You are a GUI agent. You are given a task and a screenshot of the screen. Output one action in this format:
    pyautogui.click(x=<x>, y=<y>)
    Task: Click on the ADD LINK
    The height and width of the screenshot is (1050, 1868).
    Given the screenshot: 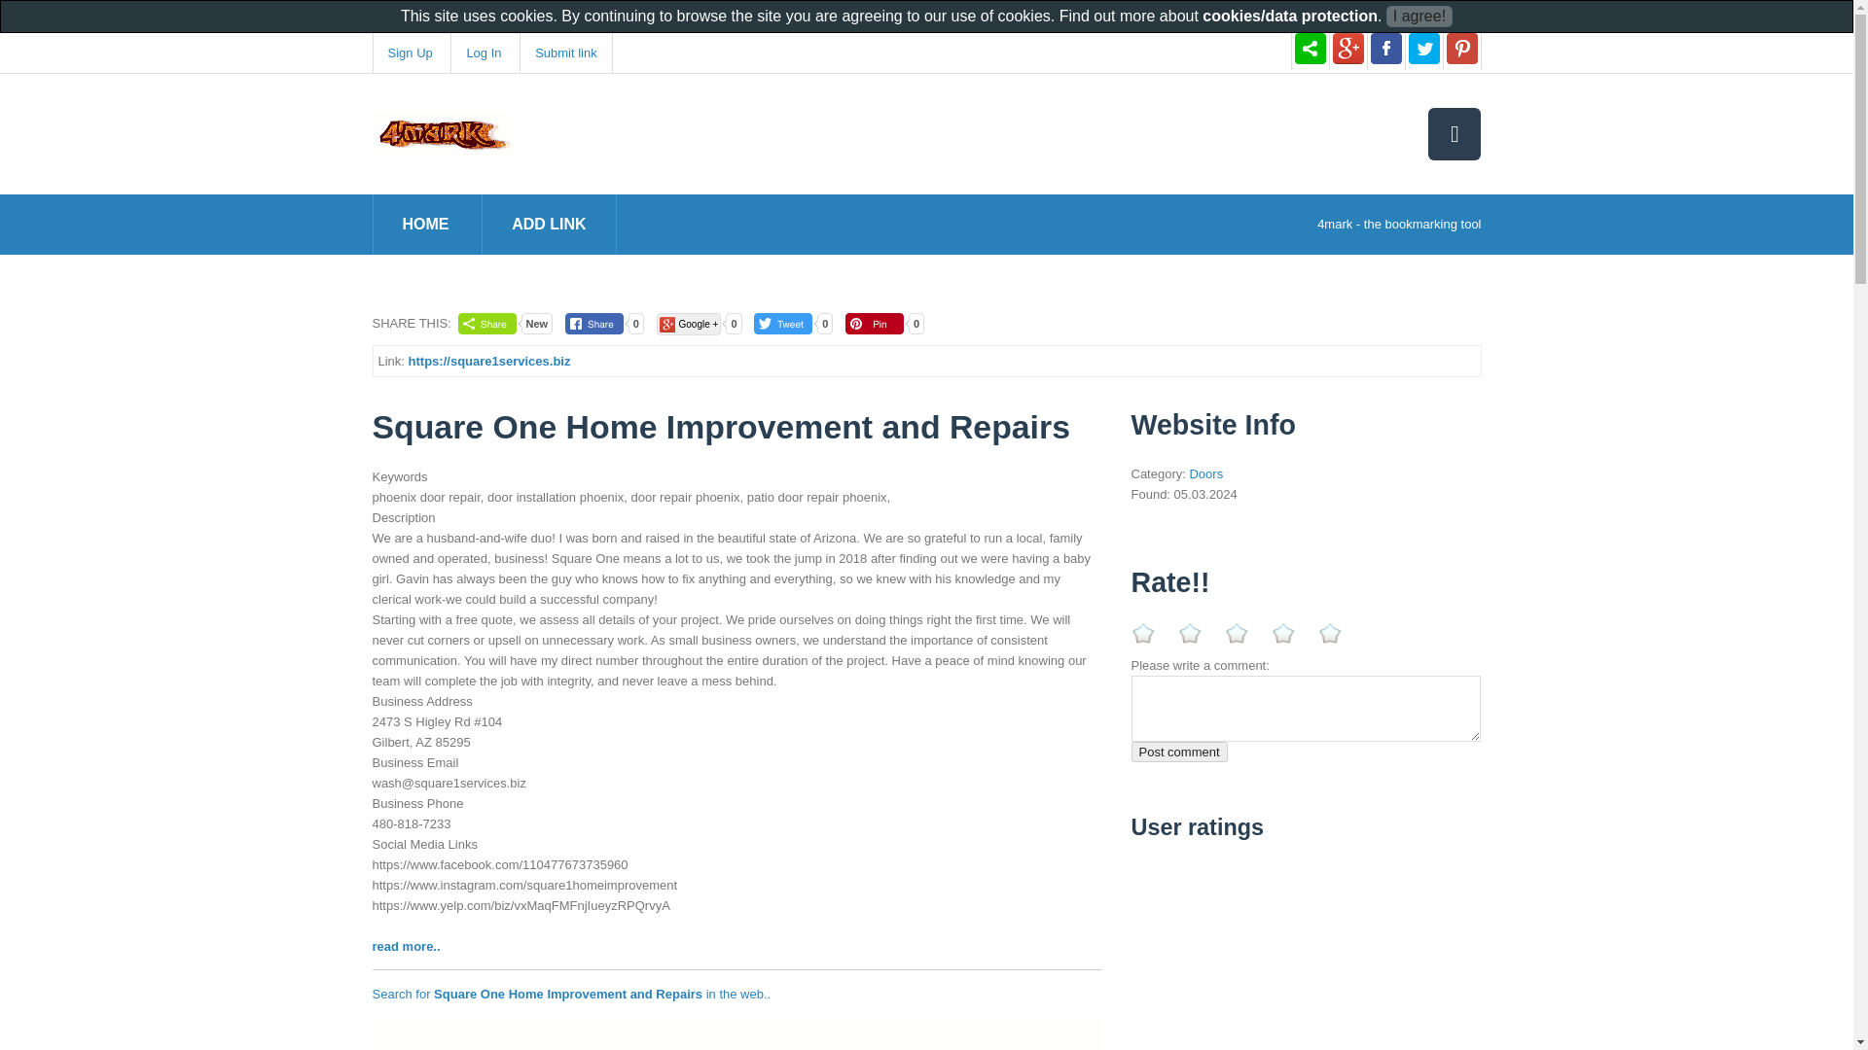 What is the action you would take?
    pyautogui.click(x=549, y=224)
    